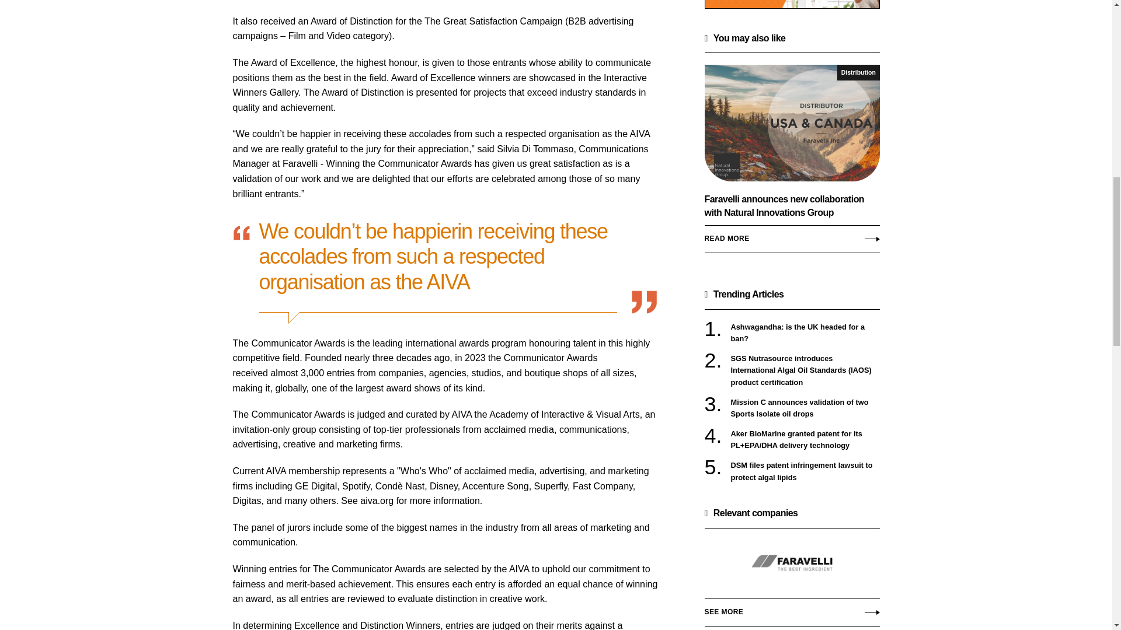  I want to click on Ashwagandha: is the UK headed for a ban?, so click(805, 332).